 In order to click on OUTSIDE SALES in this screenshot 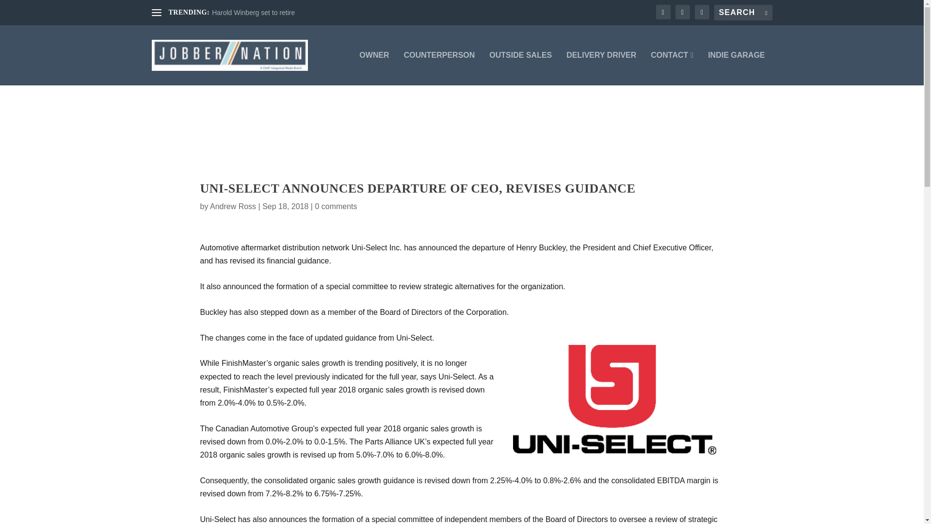, I will do `click(521, 68)`.